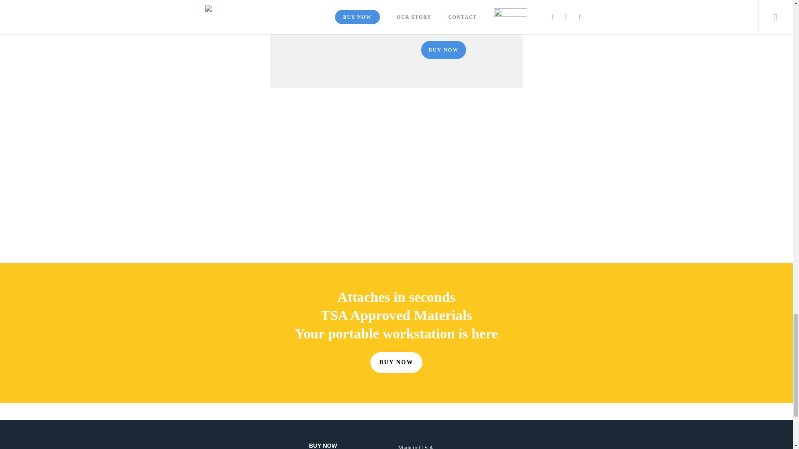 Image resolution: width=799 pixels, height=449 pixels. I want to click on BUY NOW, so click(351, 445).